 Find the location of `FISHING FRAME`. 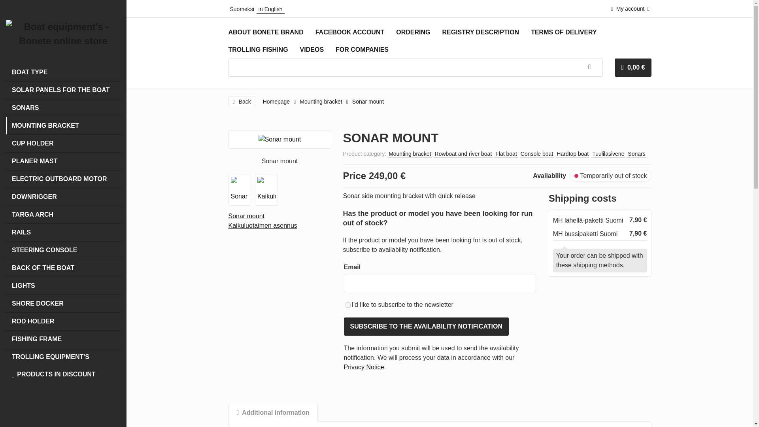

FISHING FRAME is located at coordinates (63, 339).